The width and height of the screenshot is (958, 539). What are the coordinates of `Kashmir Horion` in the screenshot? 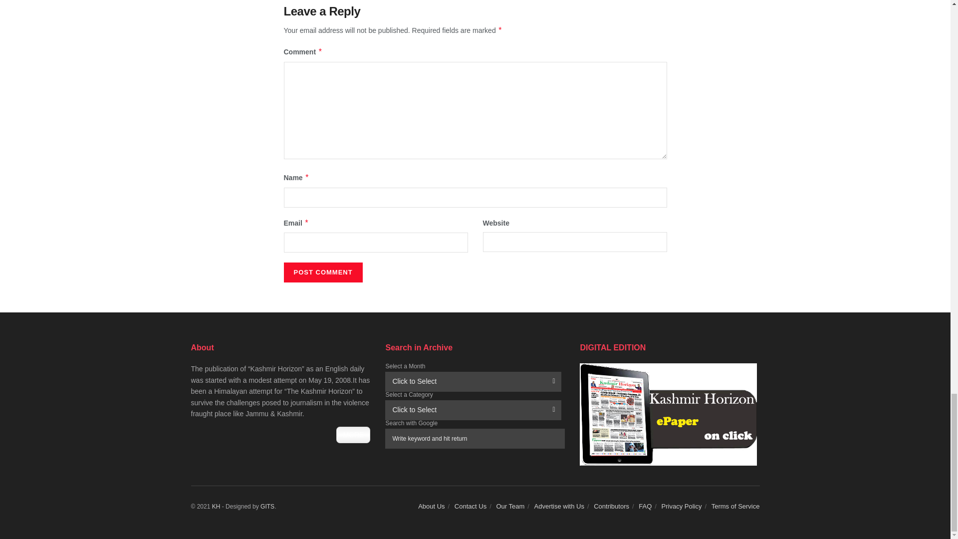 It's located at (216, 506).